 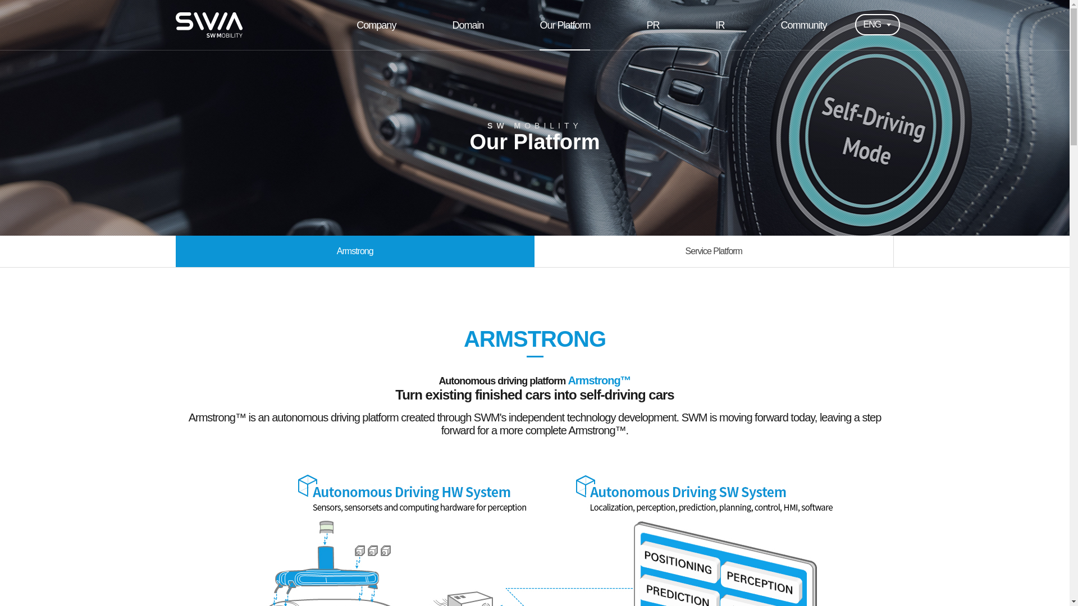 What do you see at coordinates (467, 25) in the screenshot?
I see `Domain` at bounding box center [467, 25].